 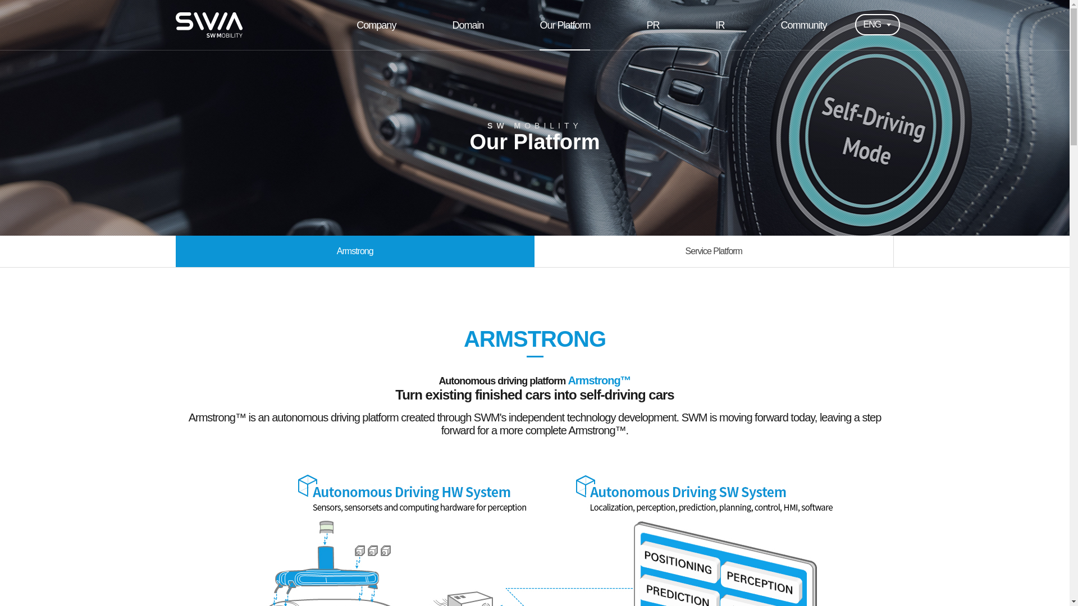 What do you see at coordinates (467, 25) in the screenshot?
I see `Domain` at bounding box center [467, 25].